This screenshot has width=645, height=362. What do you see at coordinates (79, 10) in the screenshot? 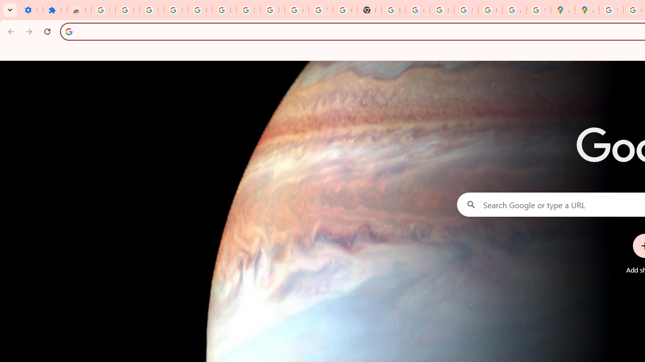
I see `Reviews: Helix Fruit Jump Arcade Game` at bounding box center [79, 10].